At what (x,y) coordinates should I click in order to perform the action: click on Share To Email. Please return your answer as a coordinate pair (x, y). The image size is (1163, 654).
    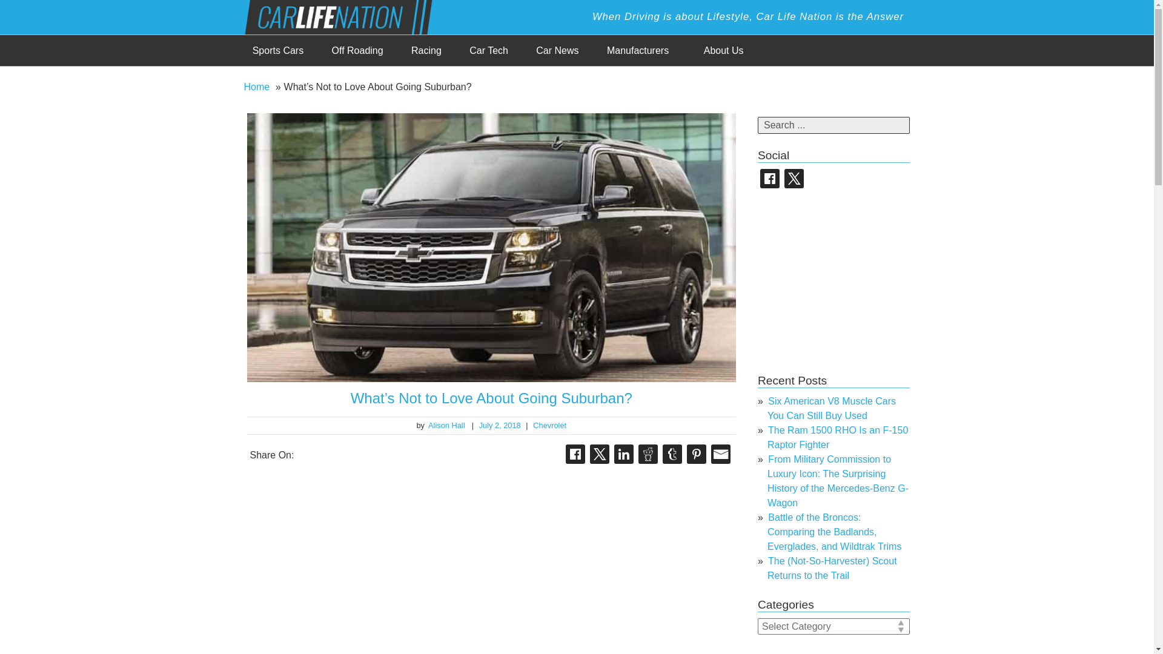
    Looking at the image, I should click on (720, 454).